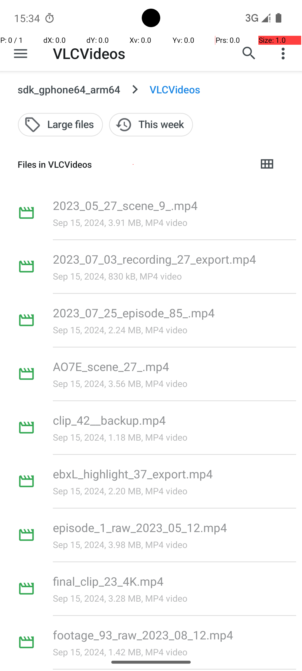  Describe the element at coordinates (133, 164) in the screenshot. I see `Files in VLCVideos` at that location.